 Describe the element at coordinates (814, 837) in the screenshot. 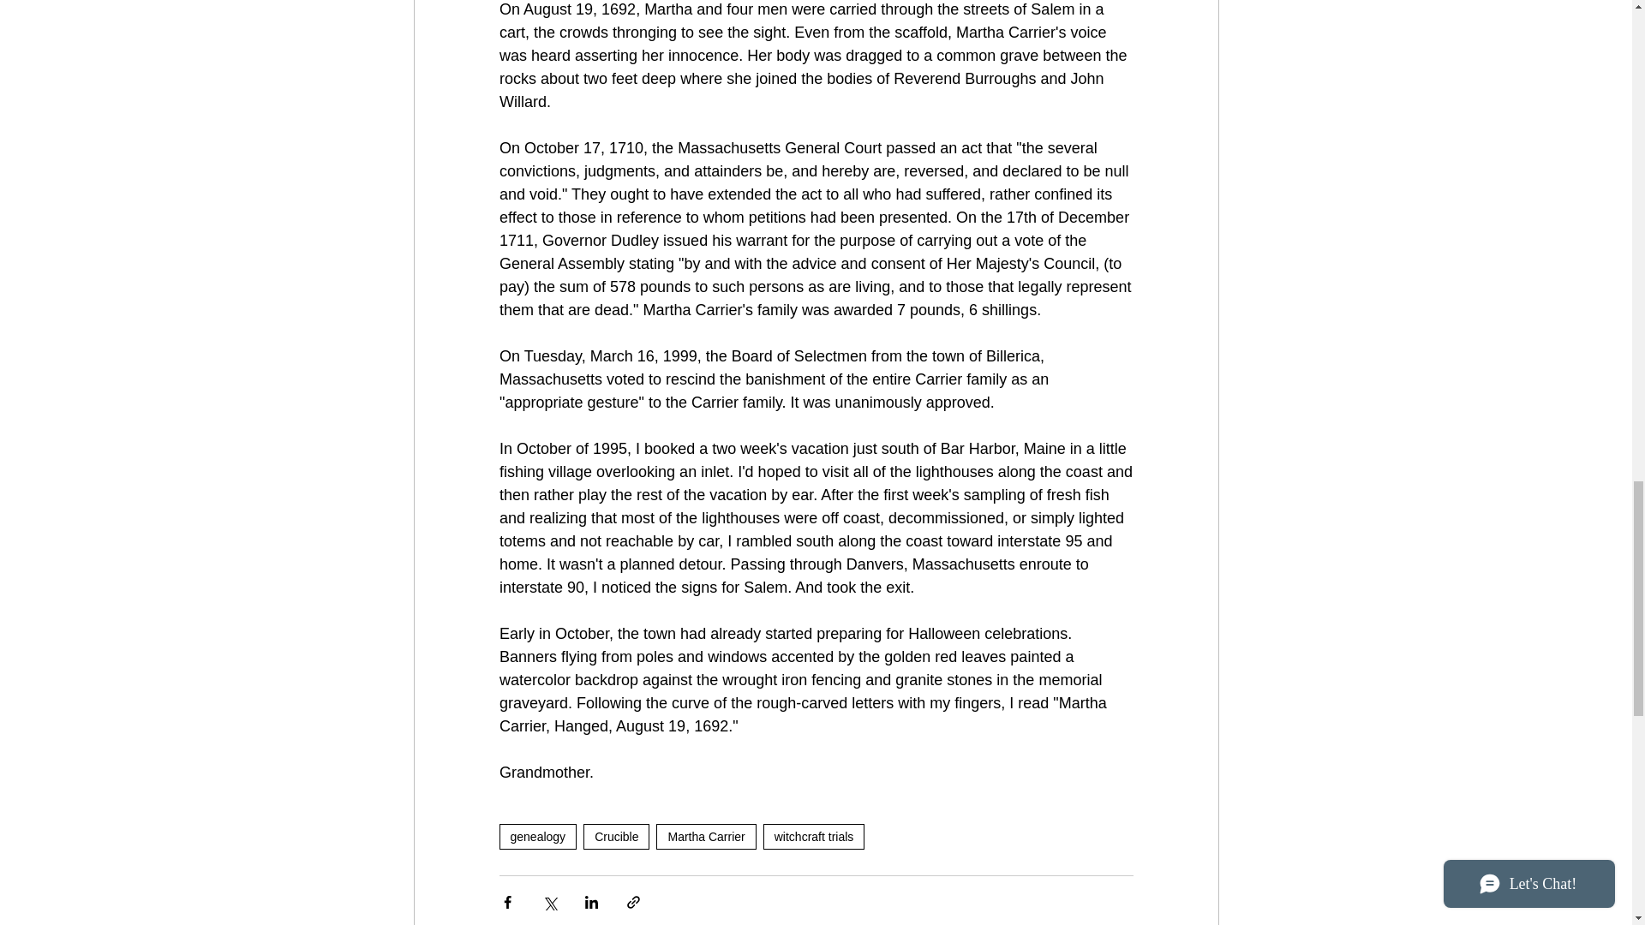

I see `witchcraft trials` at that location.